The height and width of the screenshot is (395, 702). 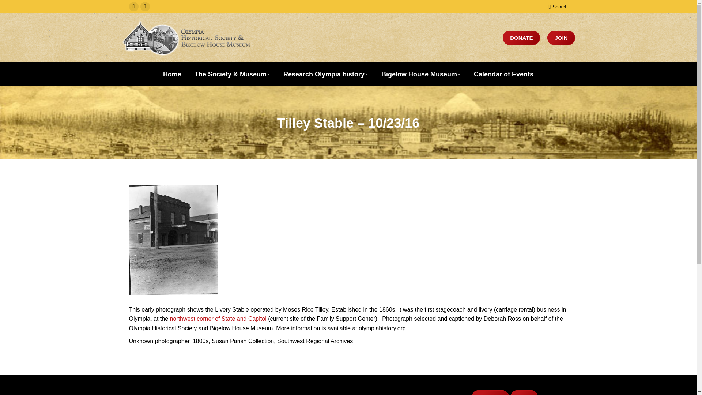 I want to click on X page opens in new window, so click(x=145, y=7).